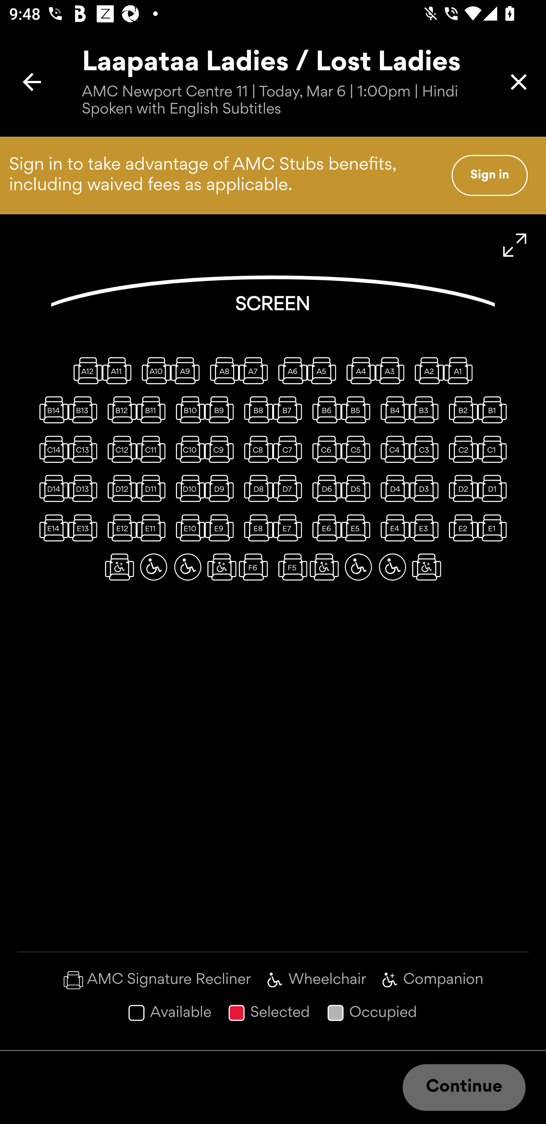 The height and width of the screenshot is (1124, 546). What do you see at coordinates (119, 488) in the screenshot?
I see `D12, Regular seat, available` at bounding box center [119, 488].